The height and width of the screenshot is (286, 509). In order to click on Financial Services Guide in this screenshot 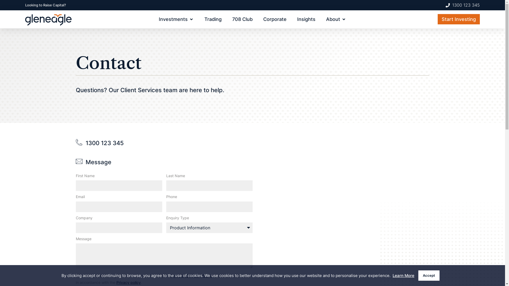, I will do `click(191, 276)`.